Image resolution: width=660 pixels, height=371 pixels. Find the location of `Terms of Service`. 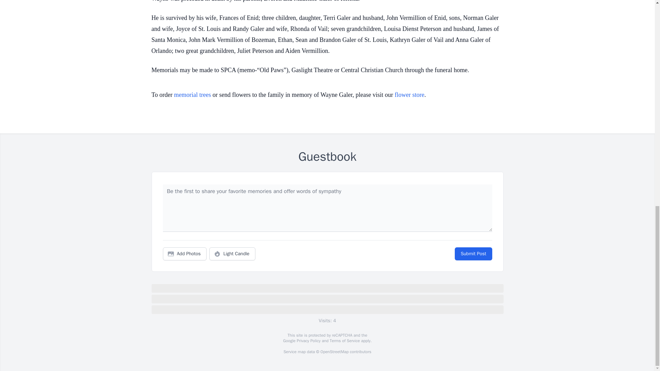

Terms of Service is located at coordinates (344, 341).